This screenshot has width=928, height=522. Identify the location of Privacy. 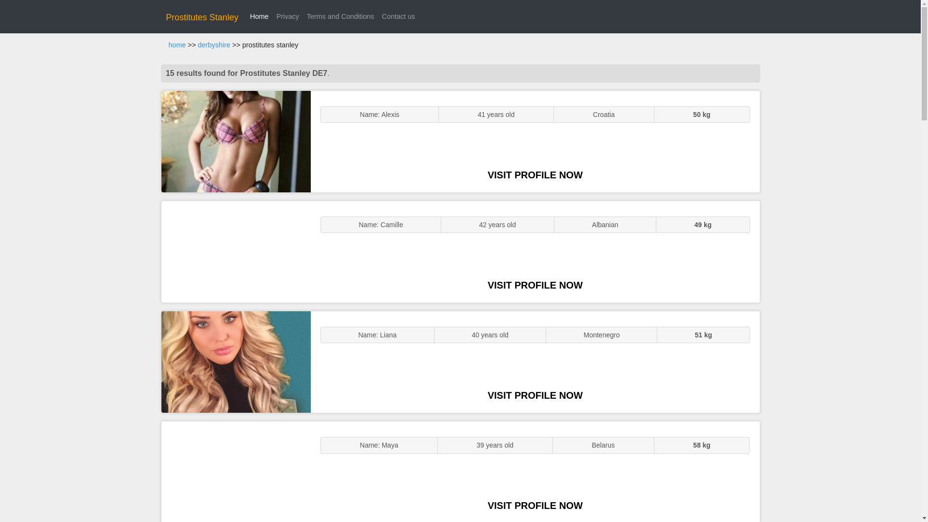
(288, 16).